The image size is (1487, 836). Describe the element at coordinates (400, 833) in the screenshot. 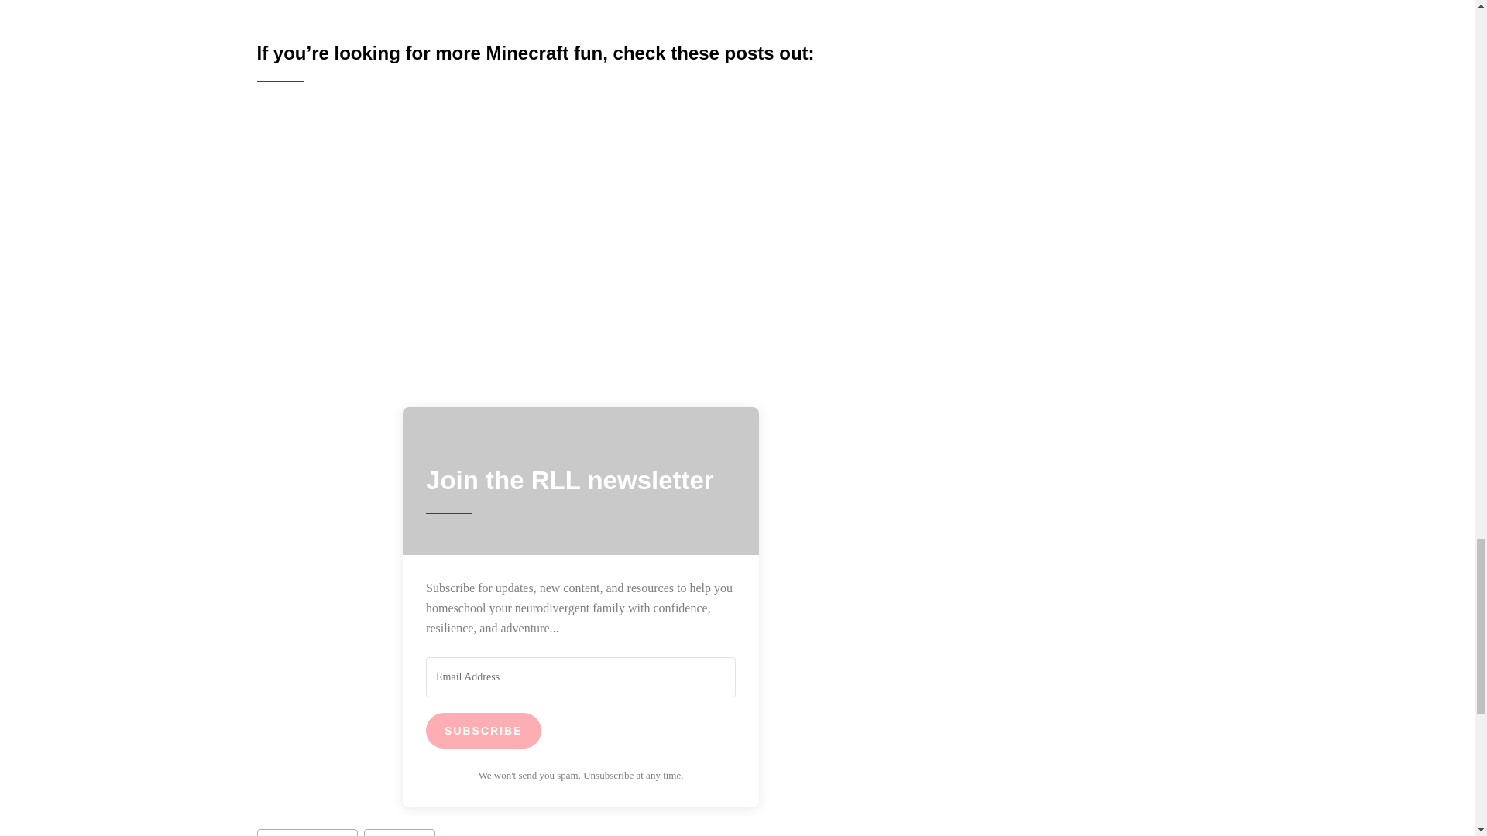

I see `Minecraft` at that location.